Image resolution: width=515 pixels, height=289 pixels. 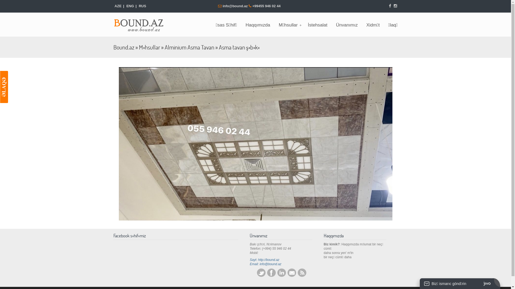 I want to click on Facebook, so click(x=390, y=6).